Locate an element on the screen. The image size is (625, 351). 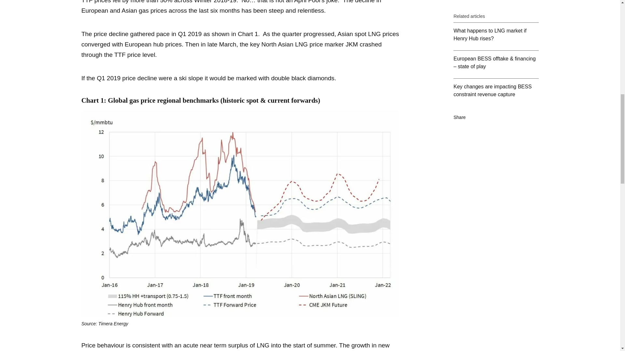
X is located at coordinates (492, 75).